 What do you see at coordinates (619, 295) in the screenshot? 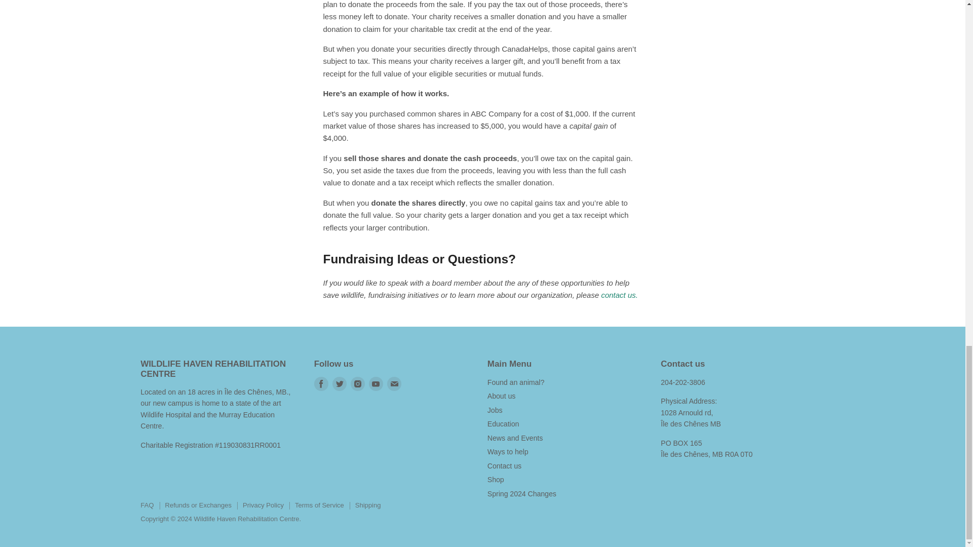
I see `Contact us to discuss Endowment Fund opportunities available` at bounding box center [619, 295].